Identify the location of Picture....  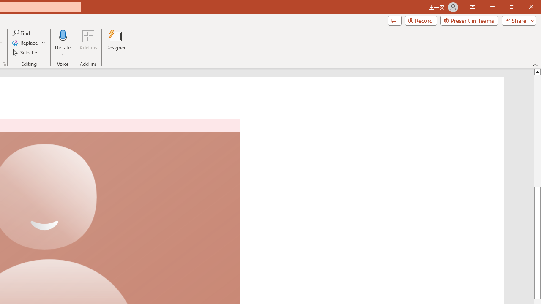
(281, 64).